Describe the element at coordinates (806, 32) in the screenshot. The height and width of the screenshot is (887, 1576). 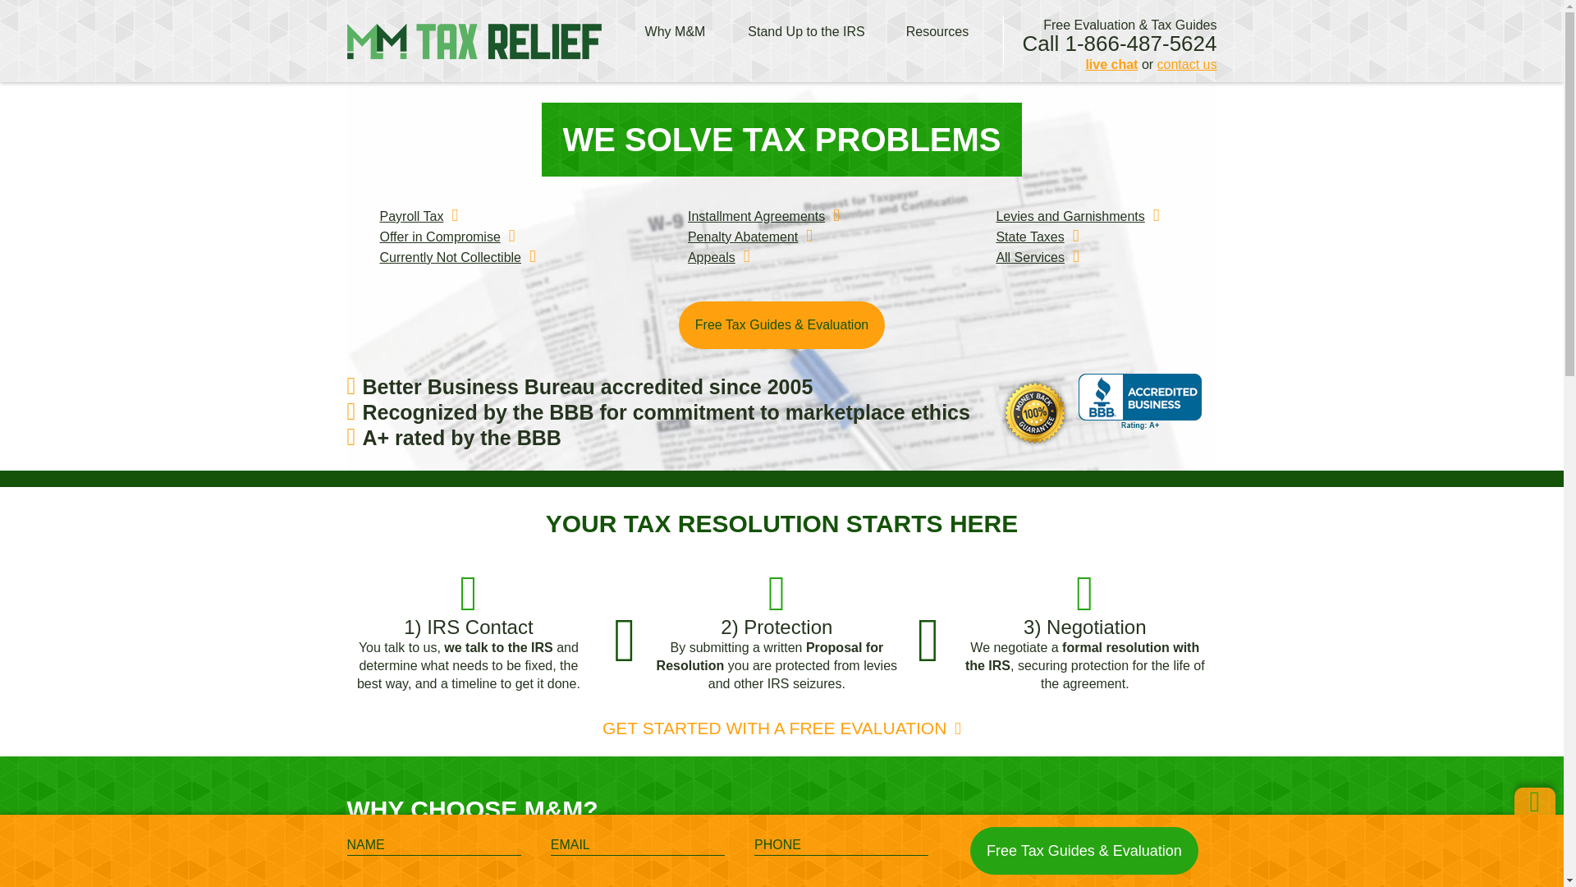
I see `Stand Up to the IRS` at that location.